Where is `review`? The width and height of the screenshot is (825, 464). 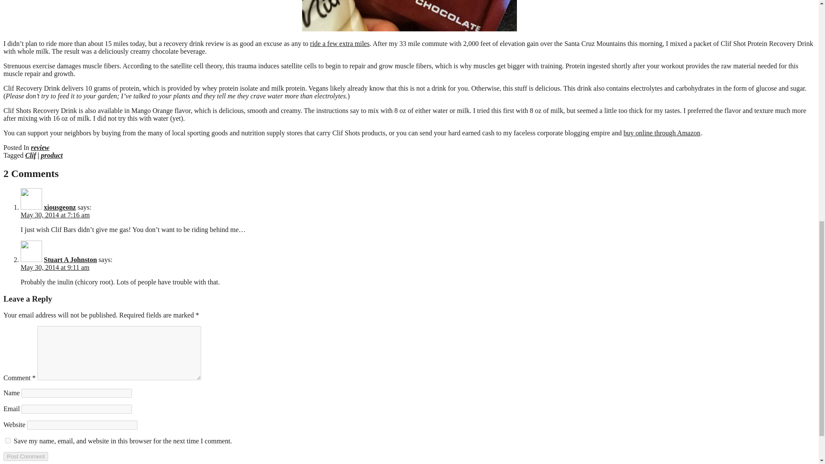
review is located at coordinates (40, 147).